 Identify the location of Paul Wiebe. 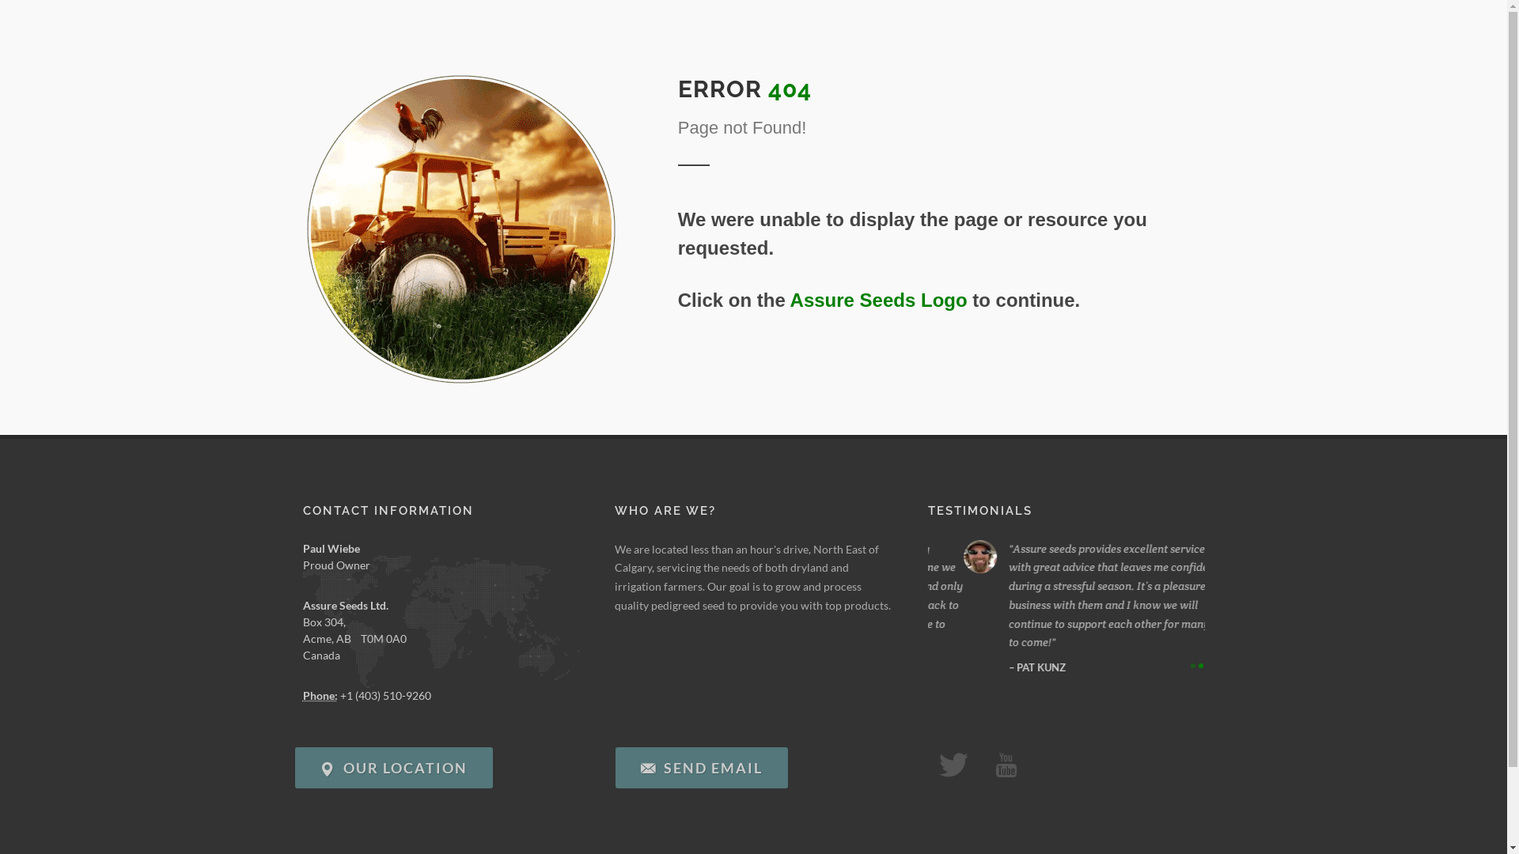
(331, 547).